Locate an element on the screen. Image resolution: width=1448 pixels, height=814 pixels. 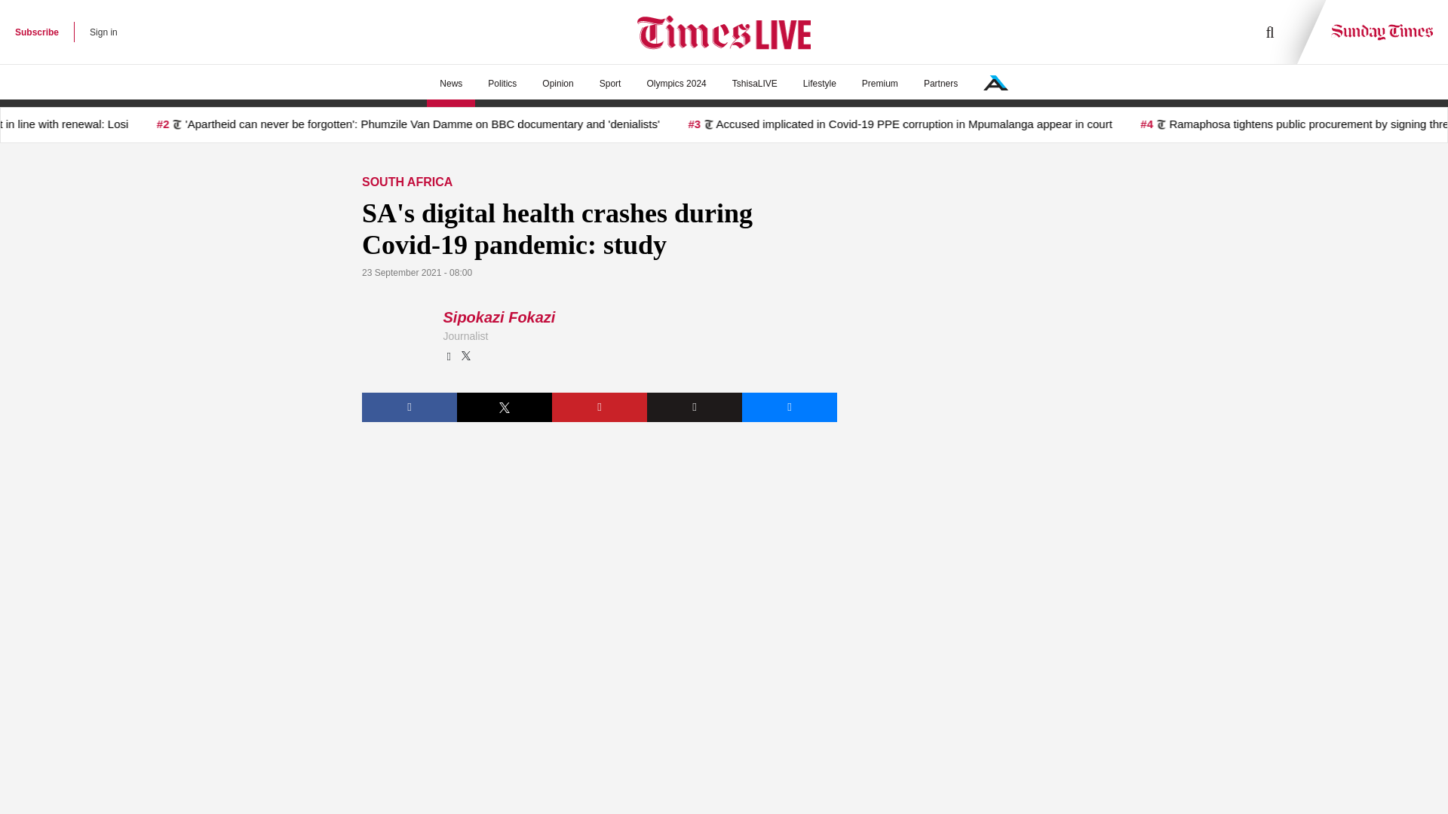
Politics is located at coordinates (502, 84).